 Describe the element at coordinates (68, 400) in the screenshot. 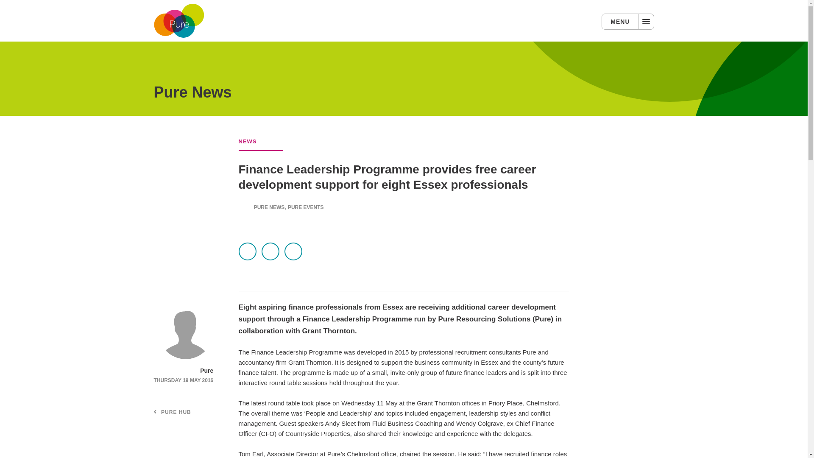

I see `Subscribe` at that location.